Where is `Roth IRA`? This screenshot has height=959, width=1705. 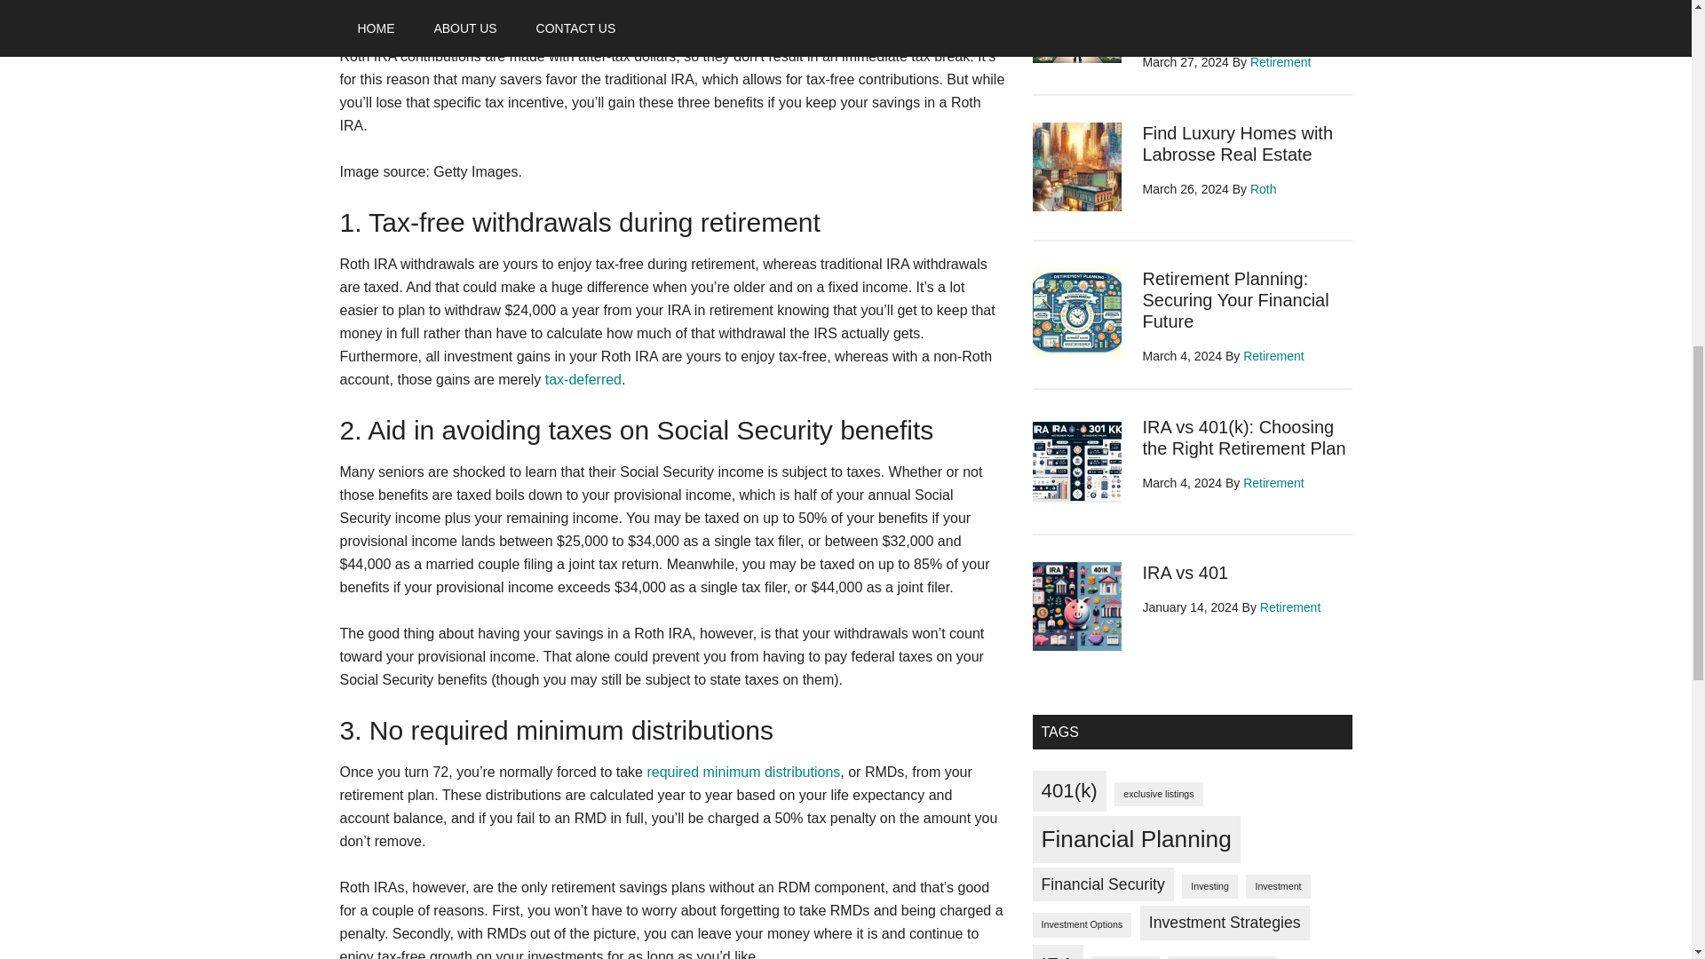
Roth IRA is located at coordinates (368, 11).